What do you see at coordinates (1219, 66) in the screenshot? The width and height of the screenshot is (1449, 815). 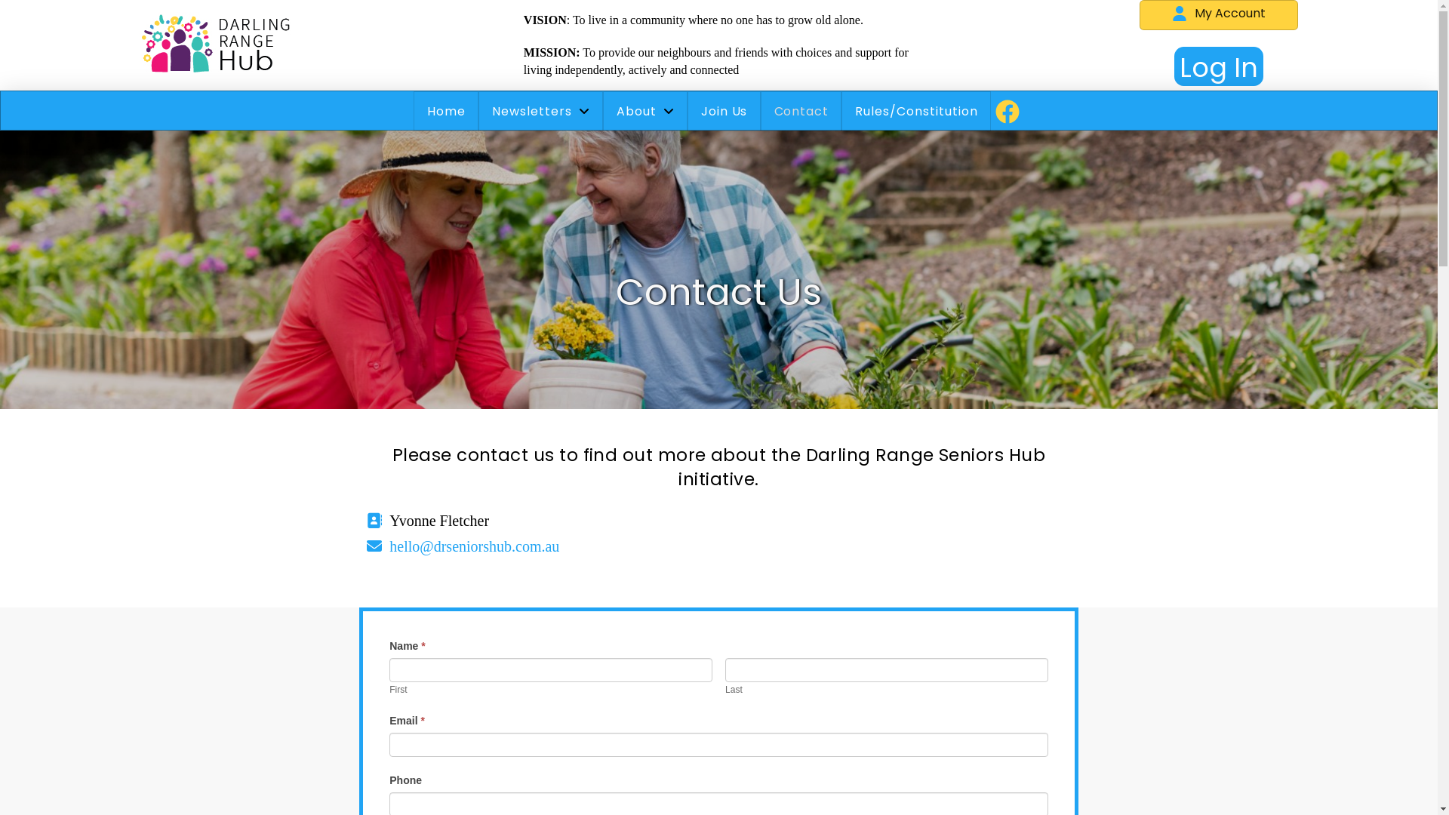 I see `Log In` at bounding box center [1219, 66].